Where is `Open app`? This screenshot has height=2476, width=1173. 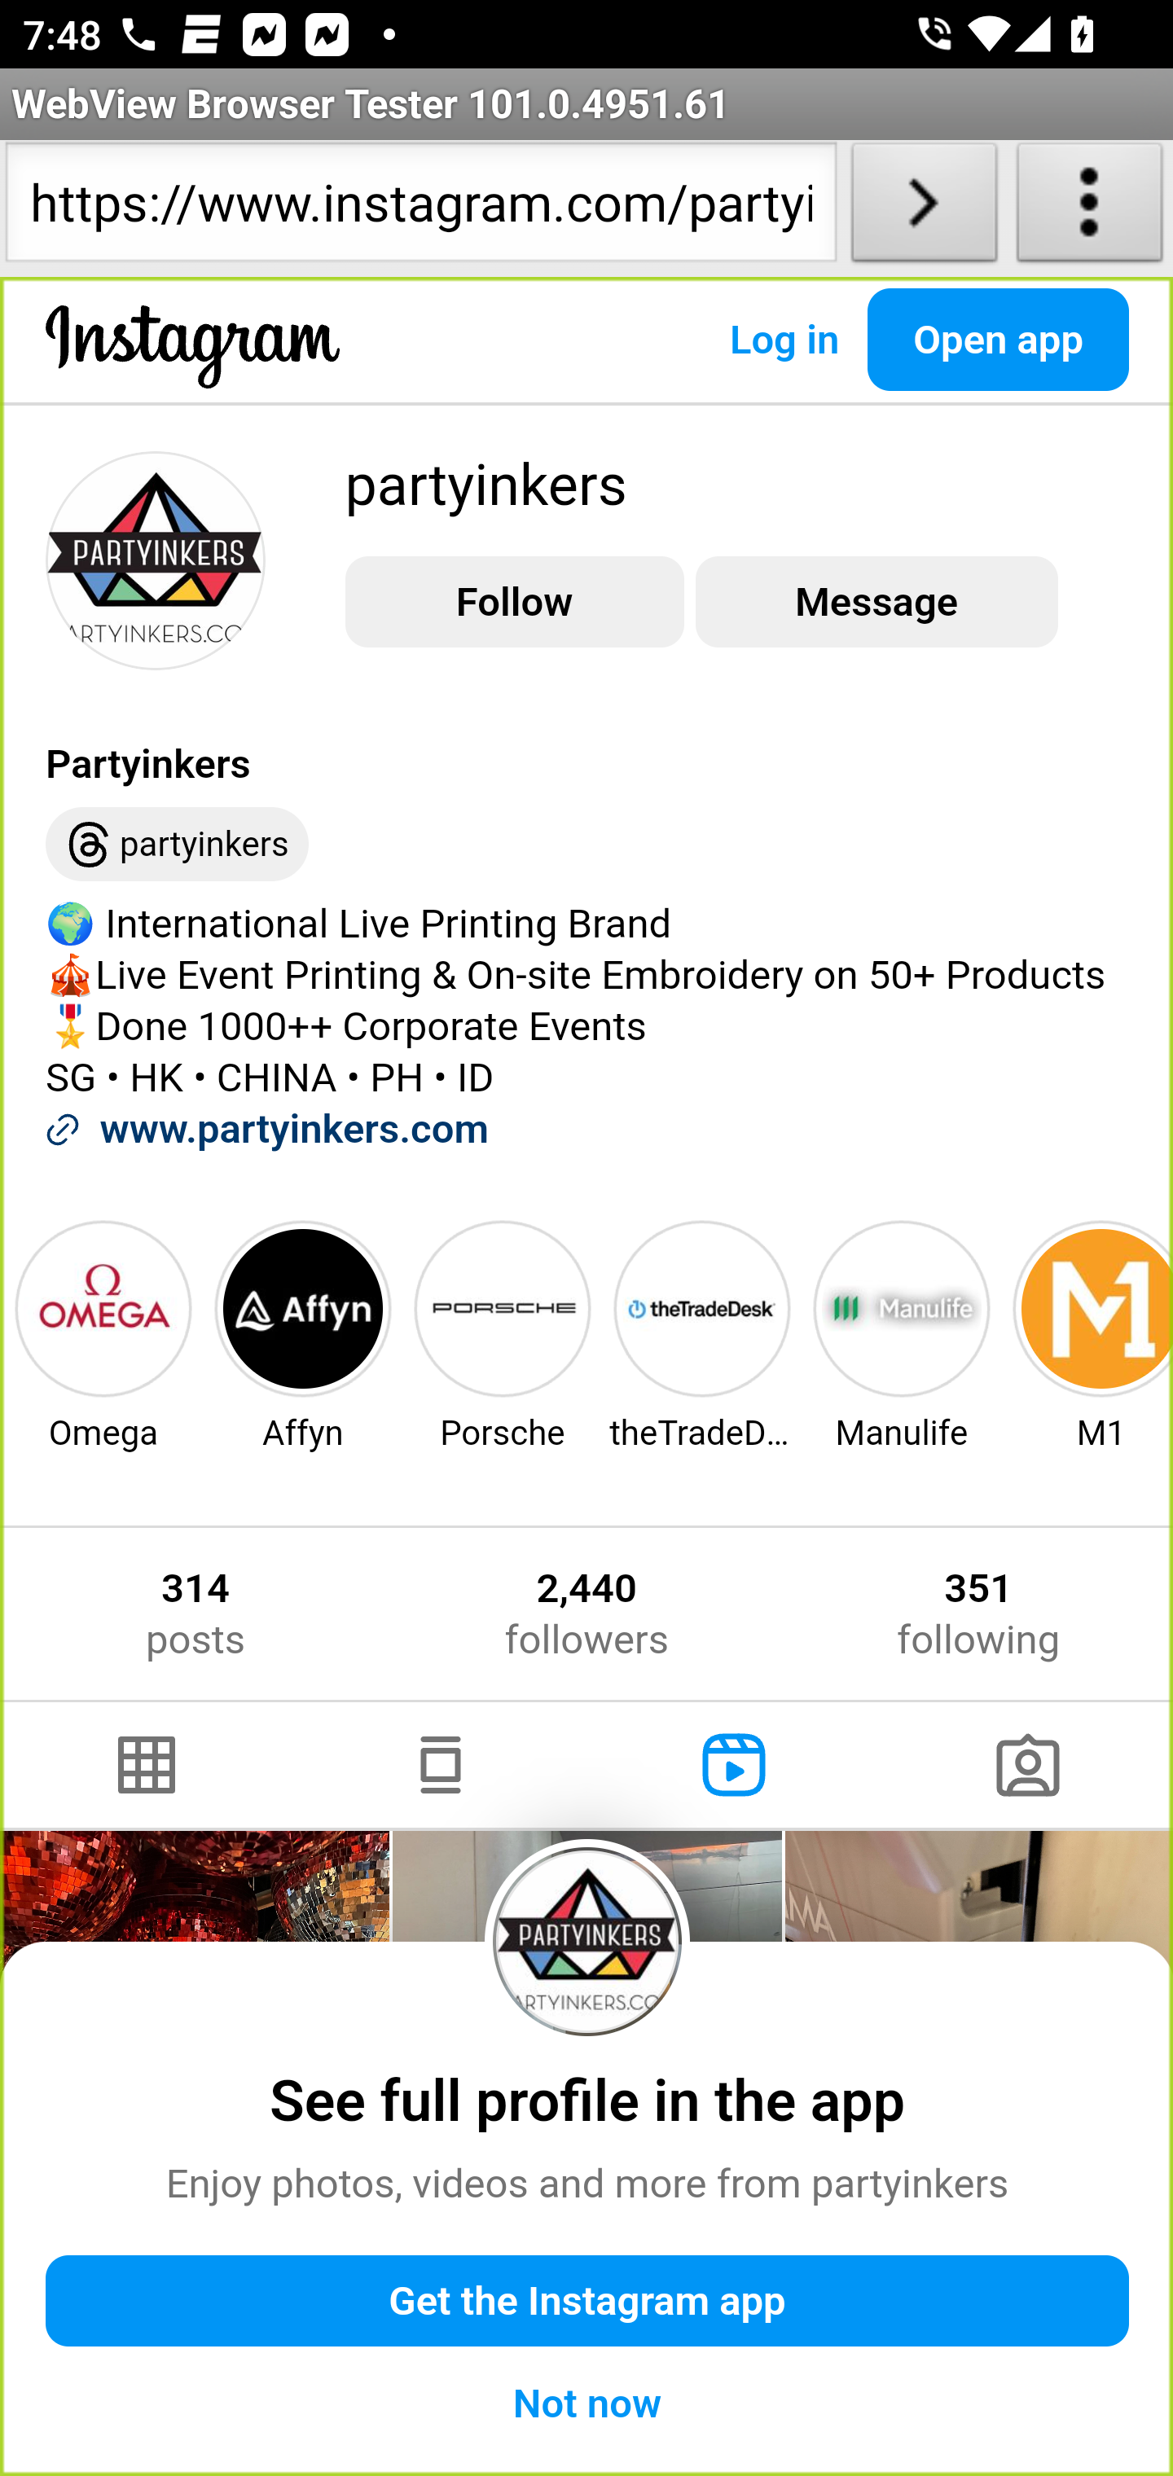
Open app is located at coordinates (999, 339).